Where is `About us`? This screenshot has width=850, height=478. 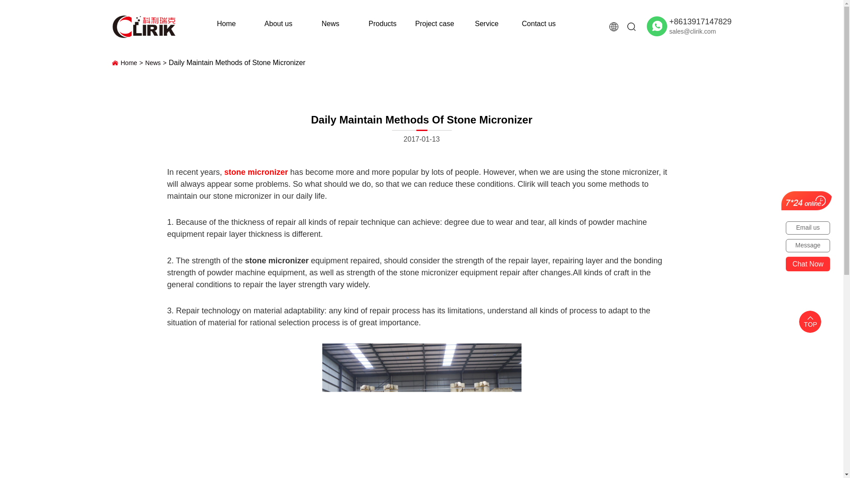 About us is located at coordinates (278, 23).